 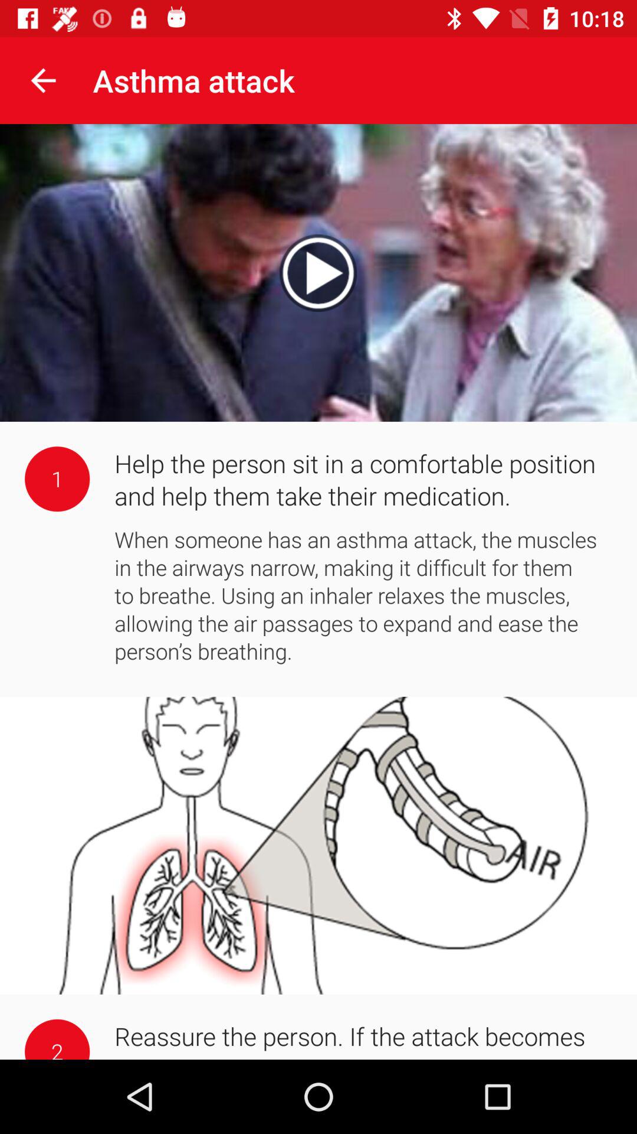 What do you see at coordinates (43, 80) in the screenshot?
I see `choose icon next to the asthma attack` at bounding box center [43, 80].